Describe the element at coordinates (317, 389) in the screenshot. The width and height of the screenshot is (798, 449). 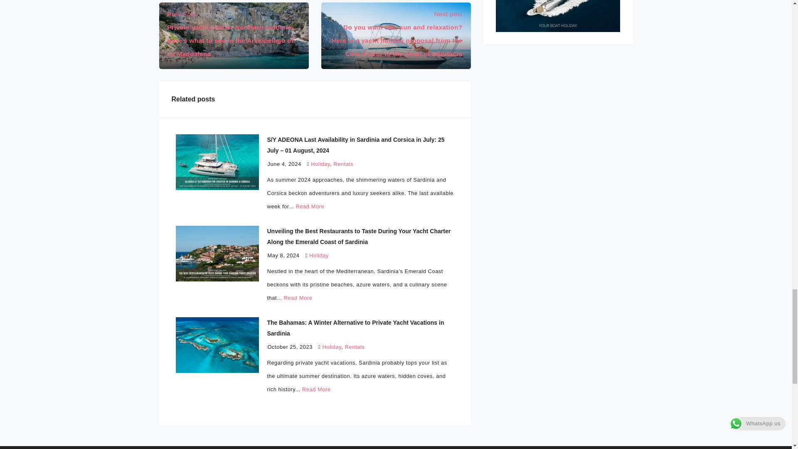
I see `Read More` at that location.